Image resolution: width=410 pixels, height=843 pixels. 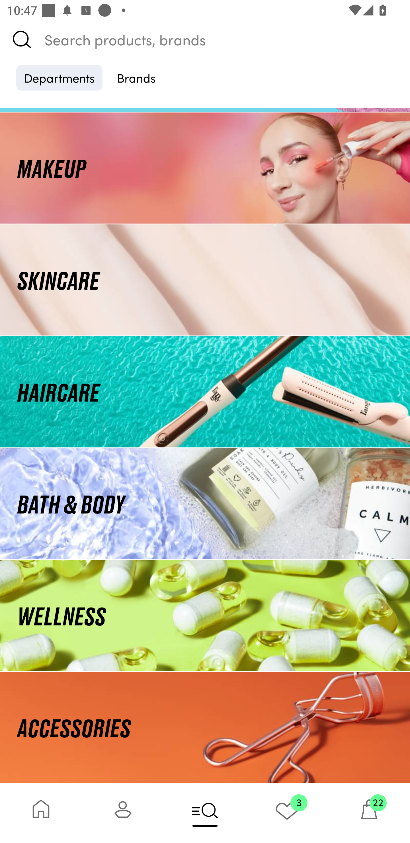 What do you see at coordinates (136, 77) in the screenshot?
I see `Brands` at bounding box center [136, 77].